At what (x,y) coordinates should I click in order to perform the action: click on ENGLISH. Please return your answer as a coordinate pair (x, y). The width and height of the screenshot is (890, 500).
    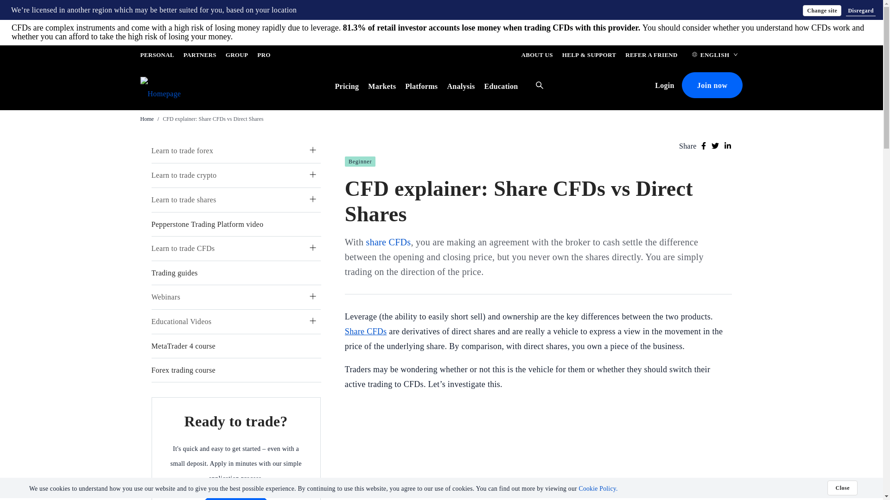
    Looking at the image, I should click on (715, 56).